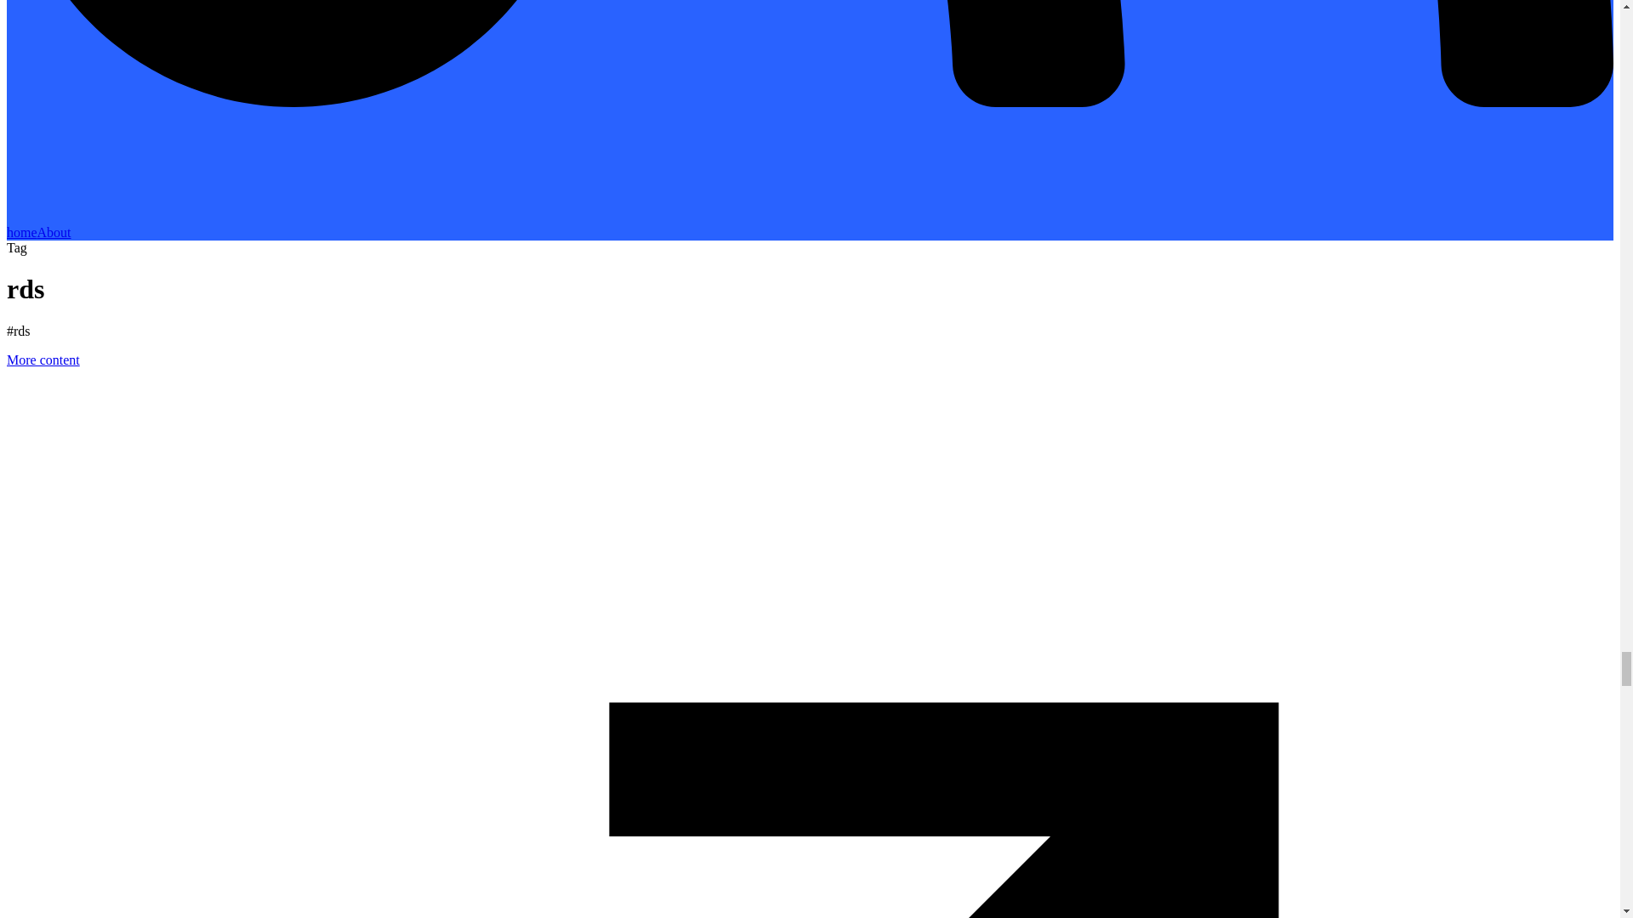  What do you see at coordinates (22, 231) in the screenshot?
I see `home` at bounding box center [22, 231].